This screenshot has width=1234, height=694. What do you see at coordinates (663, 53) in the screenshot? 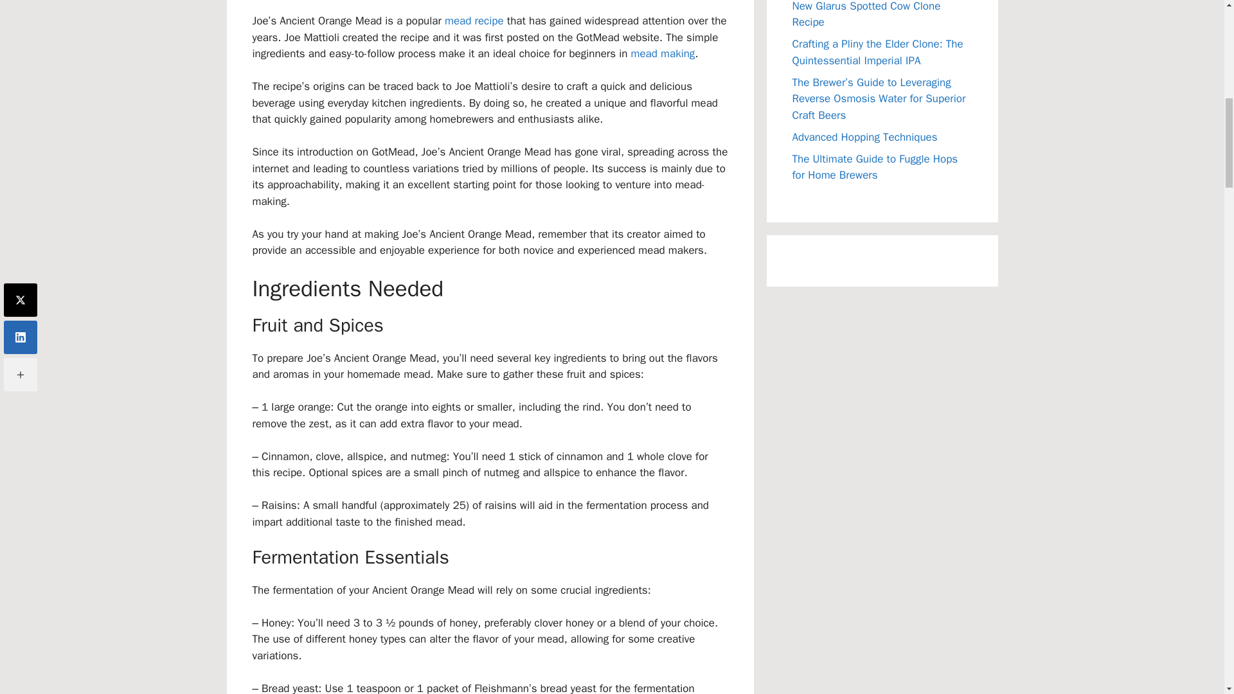
I see `mead making` at bounding box center [663, 53].